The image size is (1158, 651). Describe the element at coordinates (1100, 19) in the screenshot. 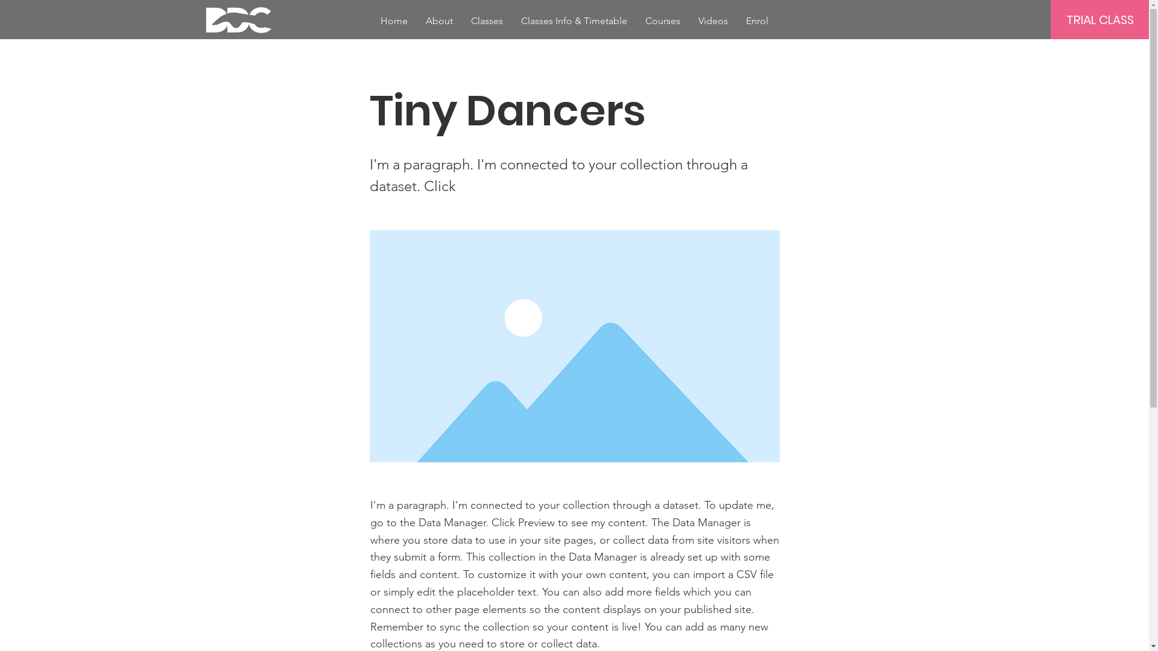

I see `TRIAL CLASS` at that location.